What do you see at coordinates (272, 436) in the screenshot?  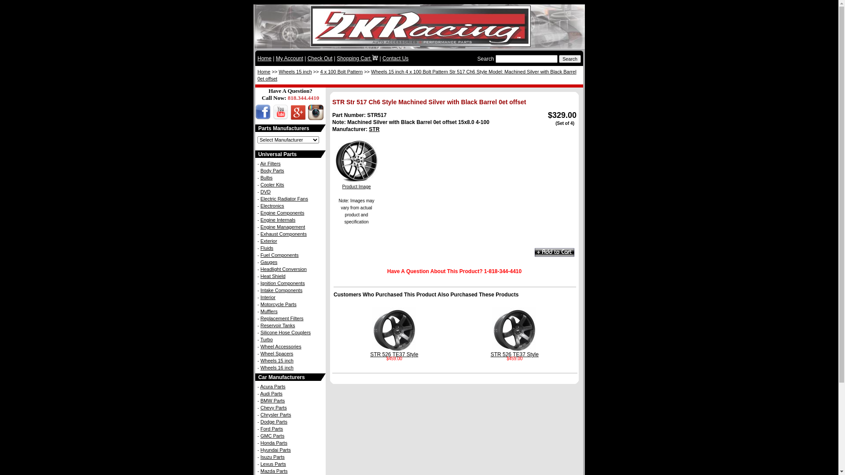 I see `GMC Parts` at bounding box center [272, 436].